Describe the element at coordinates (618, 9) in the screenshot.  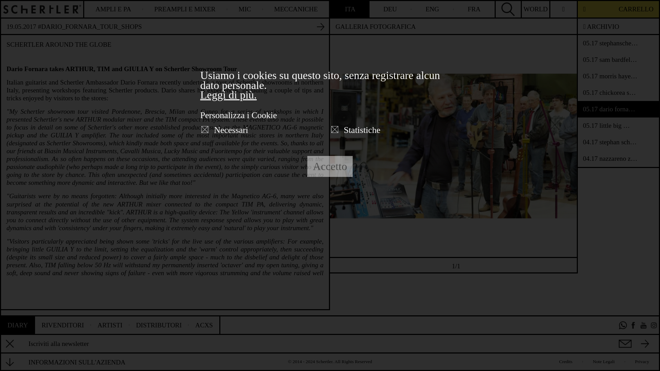
I see `CARRELLO` at that location.